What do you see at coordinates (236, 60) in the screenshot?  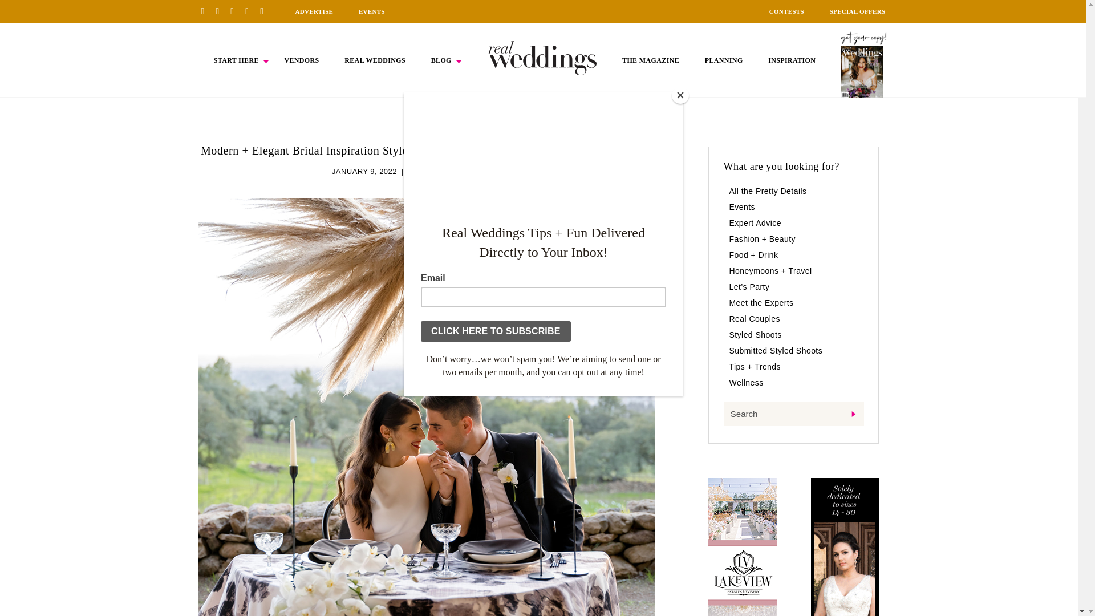 I see `START HERE` at bounding box center [236, 60].